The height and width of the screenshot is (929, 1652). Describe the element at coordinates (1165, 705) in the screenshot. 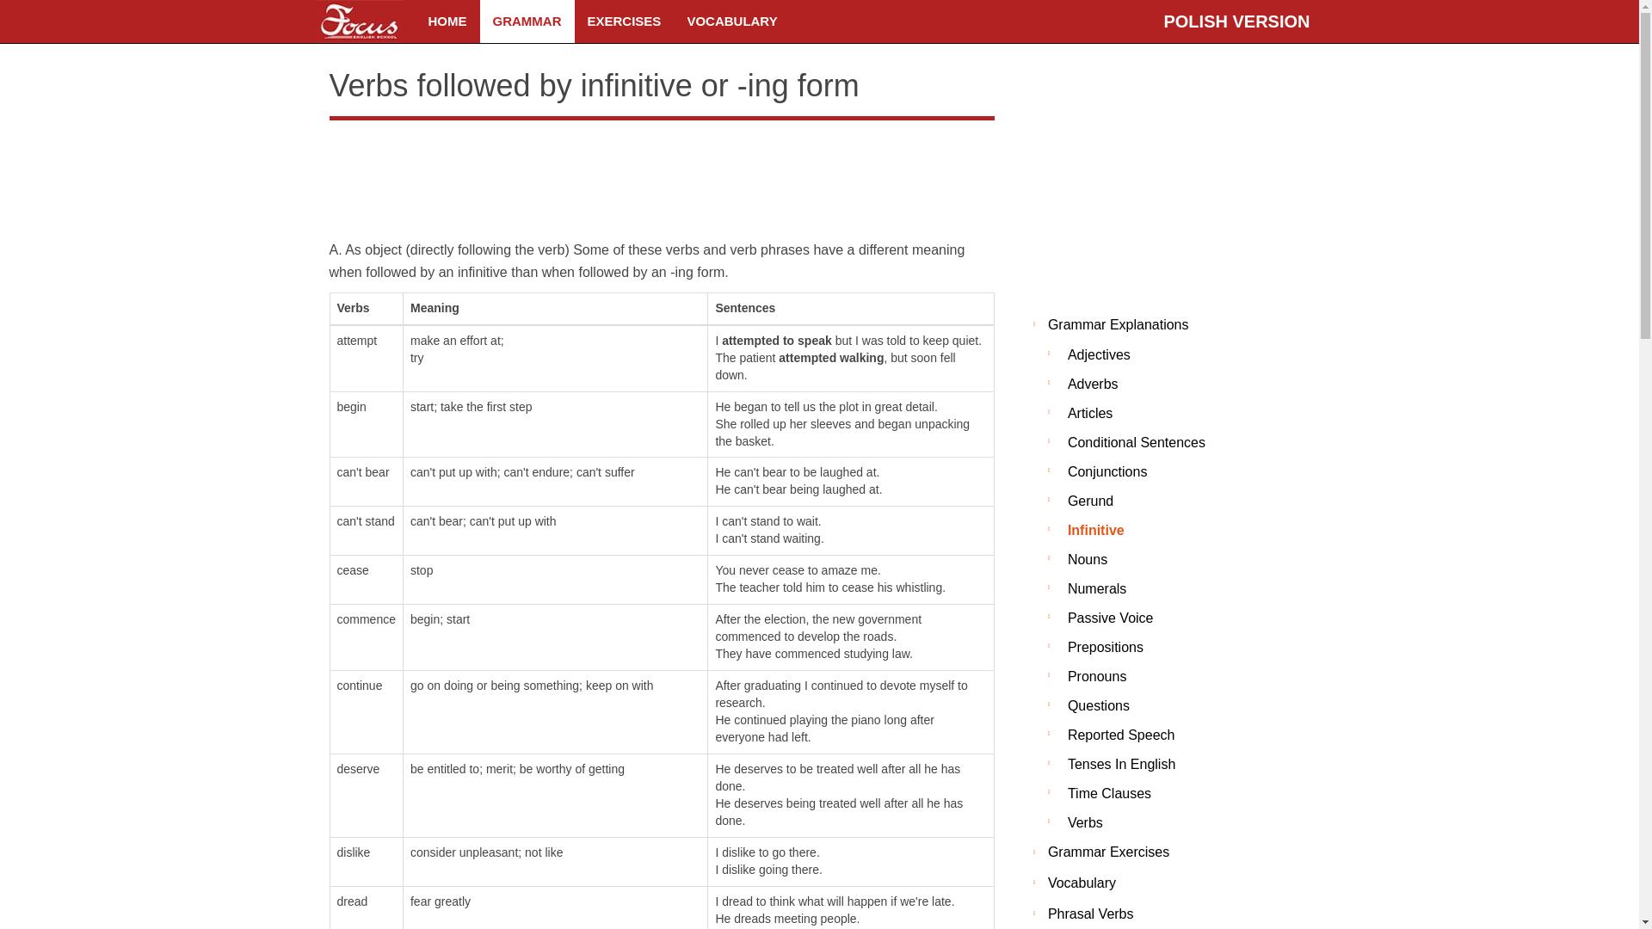

I see `Questions` at that location.